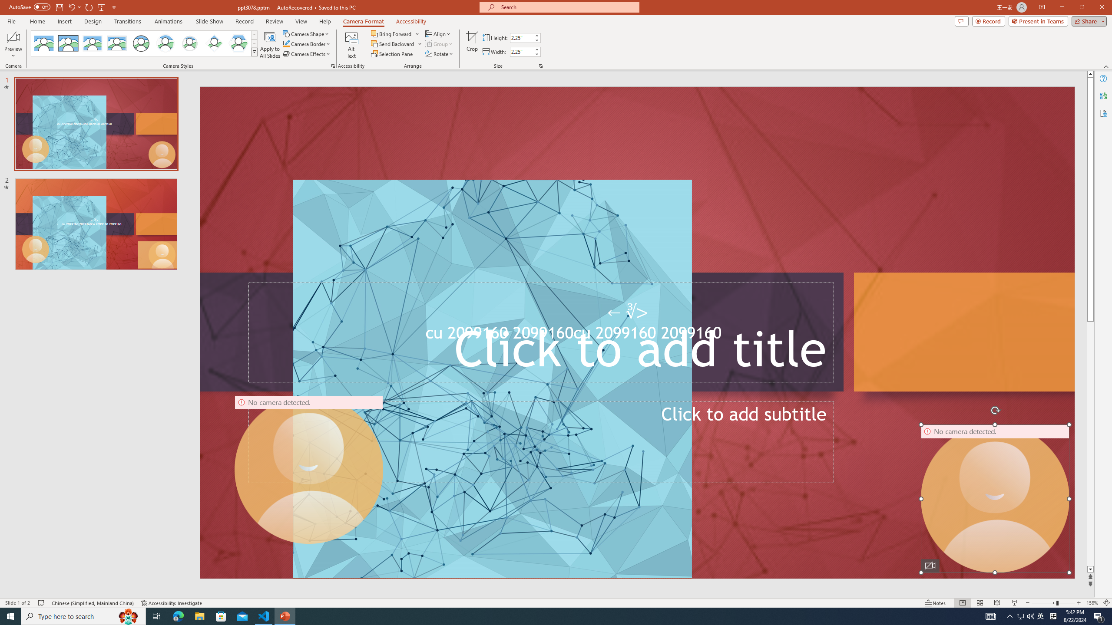 The image size is (1112, 625). I want to click on Cameo Width, so click(521, 52).